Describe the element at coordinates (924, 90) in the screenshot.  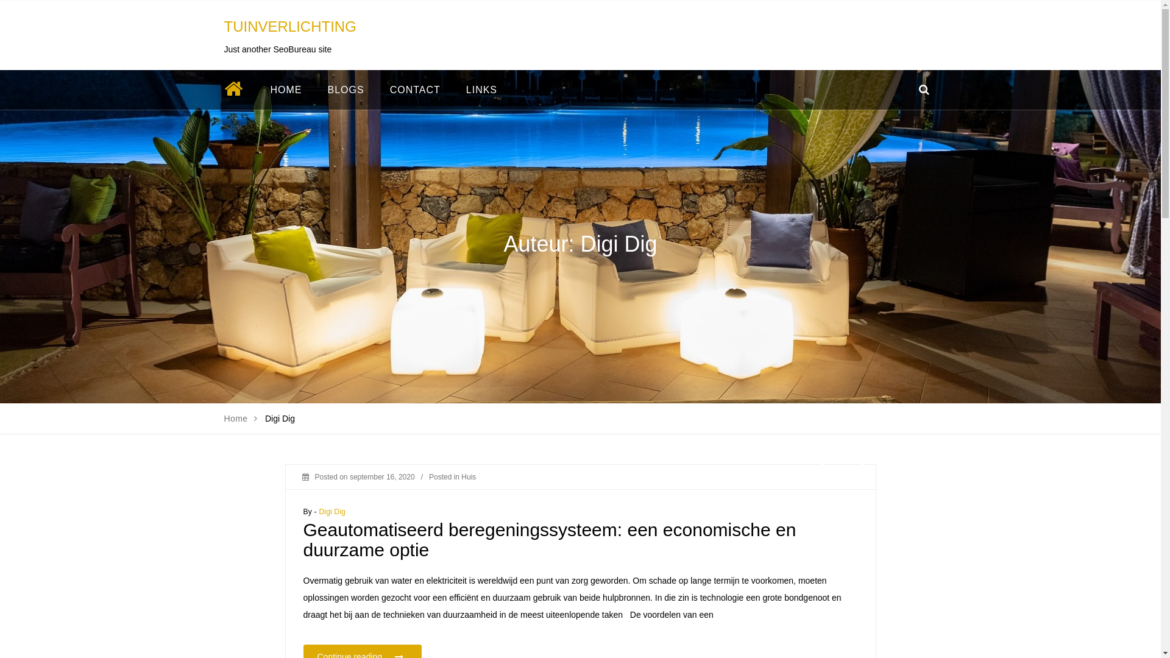
I see `search_icon` at that location.